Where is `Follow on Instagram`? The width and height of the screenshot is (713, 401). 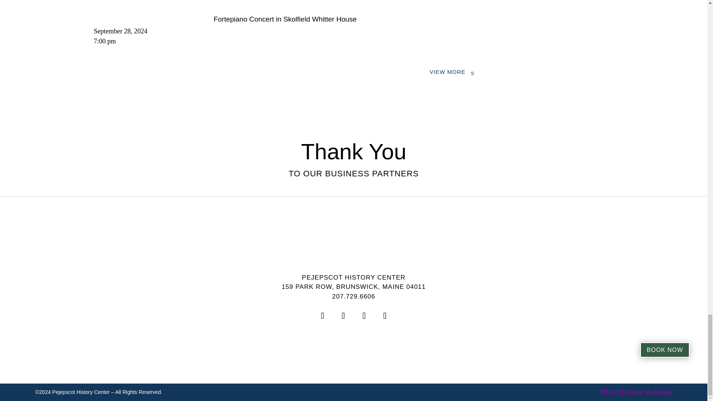
Follow on Instagram is located at coordinates (343, 316).